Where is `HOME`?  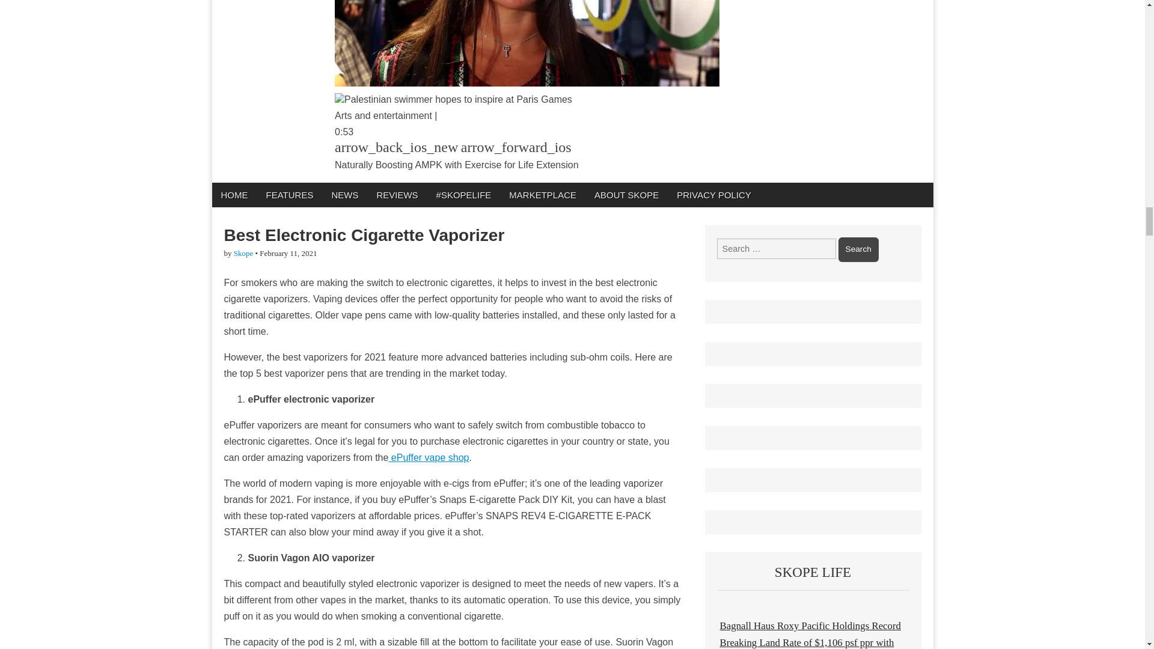
HOME is located at coordinates (233, 195).